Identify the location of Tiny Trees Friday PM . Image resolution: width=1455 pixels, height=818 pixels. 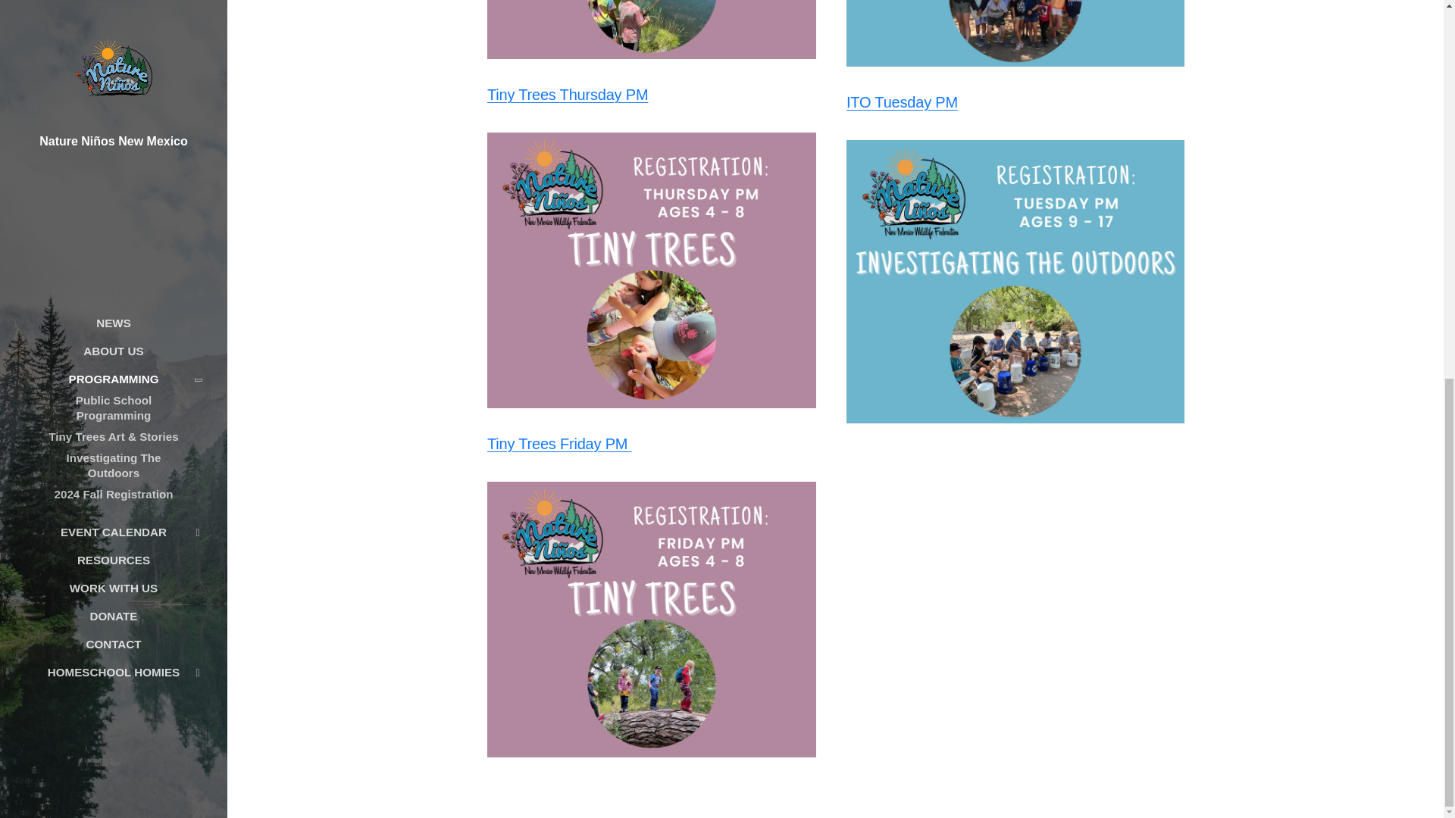
(559, 444).